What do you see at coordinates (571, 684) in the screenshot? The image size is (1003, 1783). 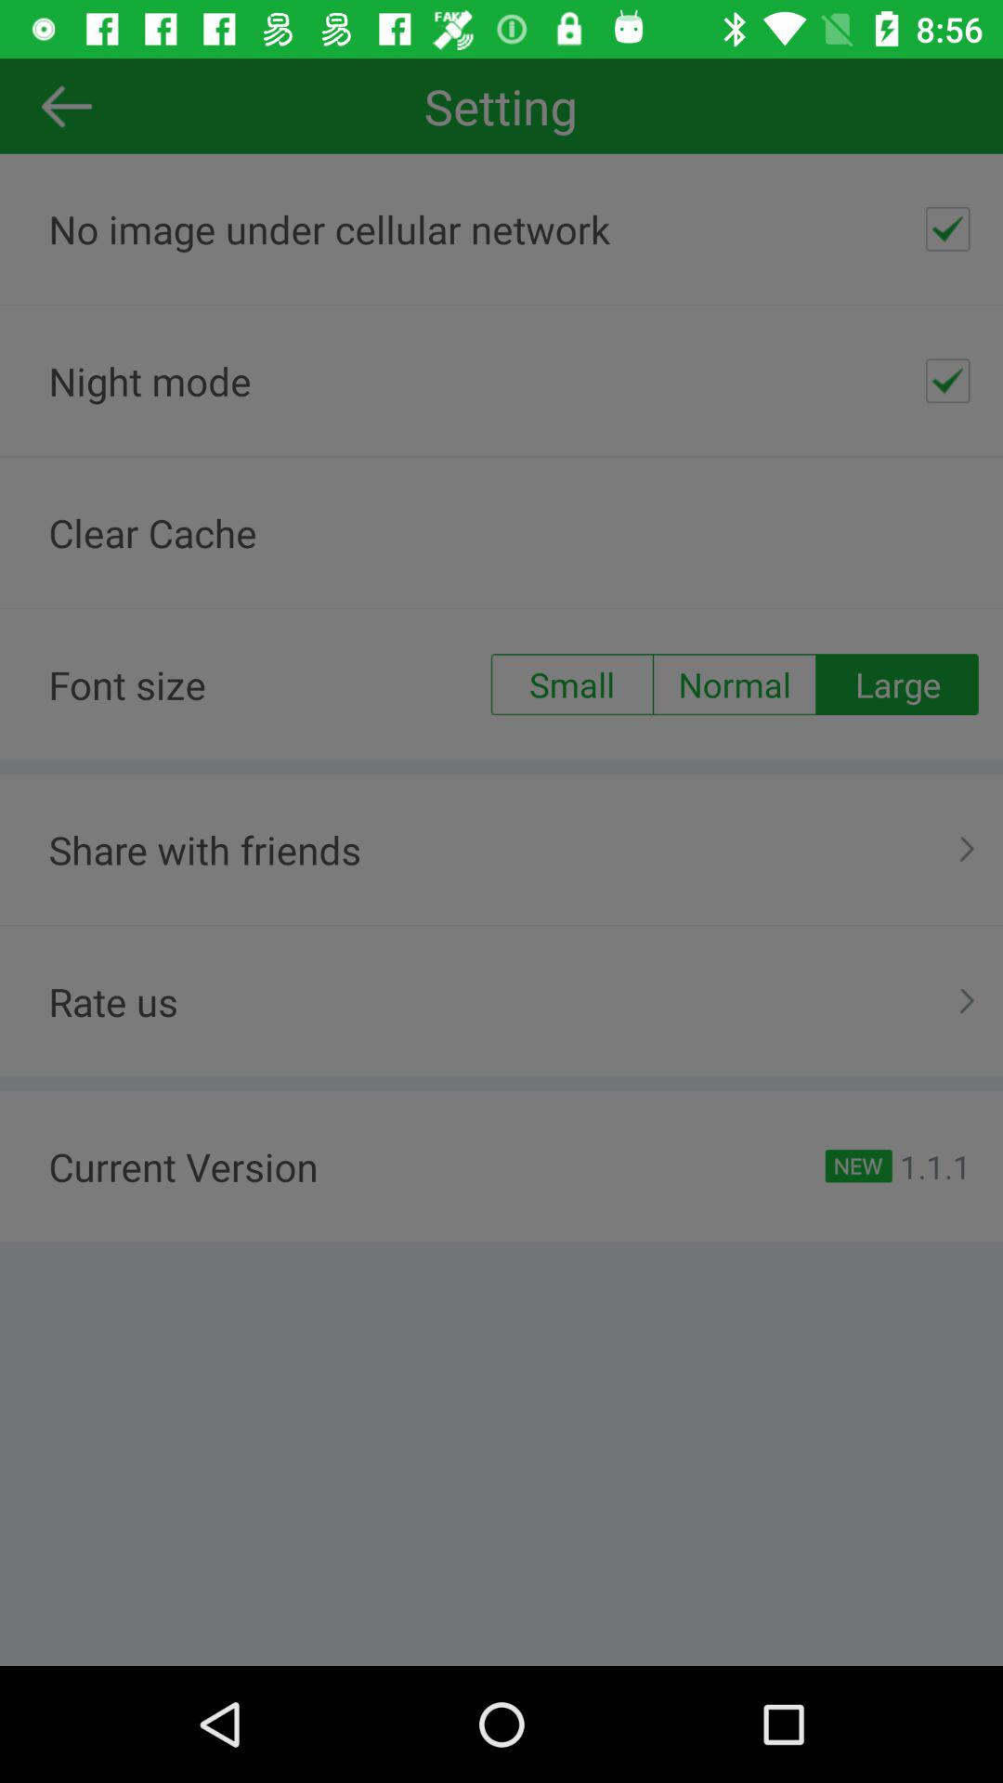 I see `choose app next to the font size icon` at bounding box center [571, 684].